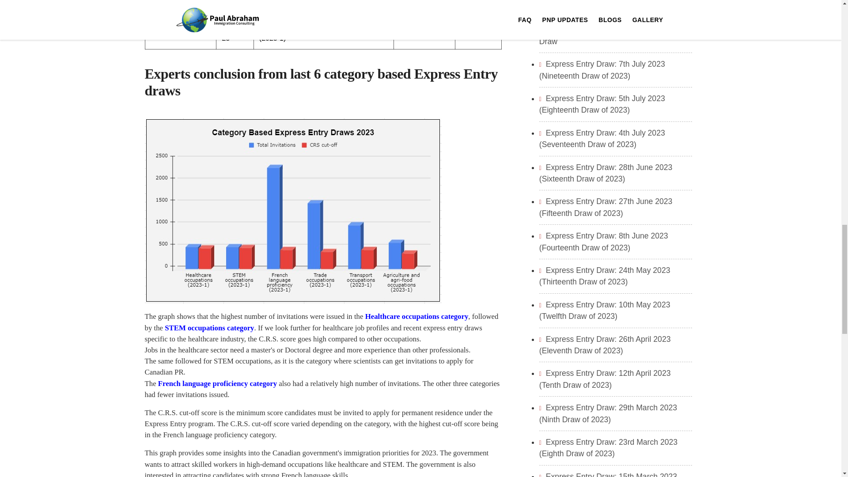  I want to click on Express Emtry for French Language, so click(217, 382).